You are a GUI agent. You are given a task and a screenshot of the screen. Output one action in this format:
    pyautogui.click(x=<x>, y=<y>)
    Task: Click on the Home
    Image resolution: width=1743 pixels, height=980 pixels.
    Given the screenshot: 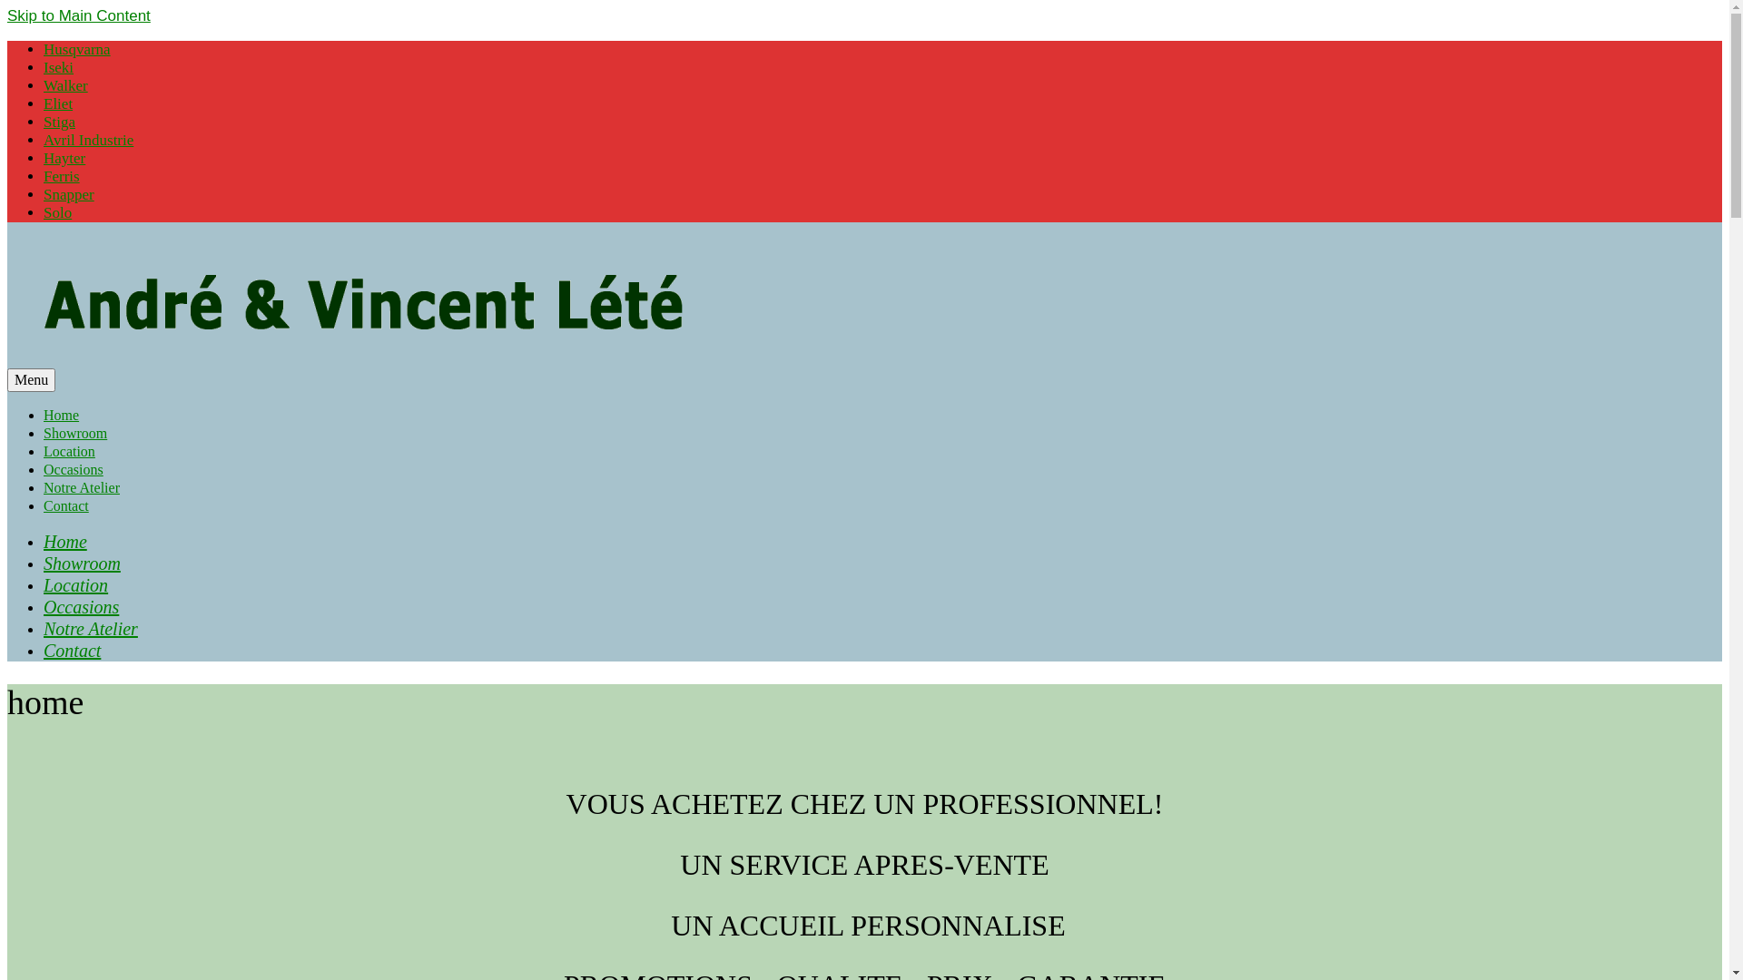 What is the action you would take?
    pyautogui.click(x=65, y=542)
    